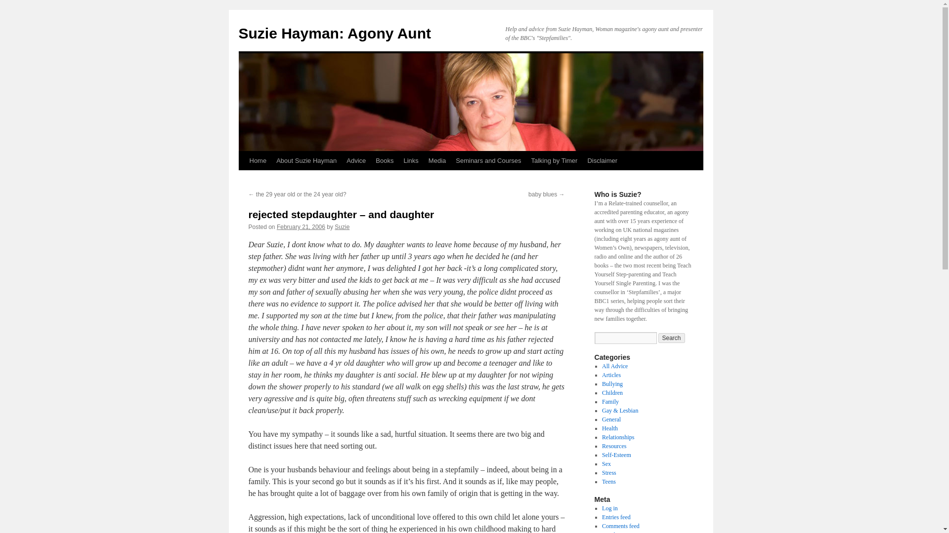 This screenshot has width=949, height=533. Describe the element at coordinates (614, 446) in the screenshot. I see `Resources` at that location.